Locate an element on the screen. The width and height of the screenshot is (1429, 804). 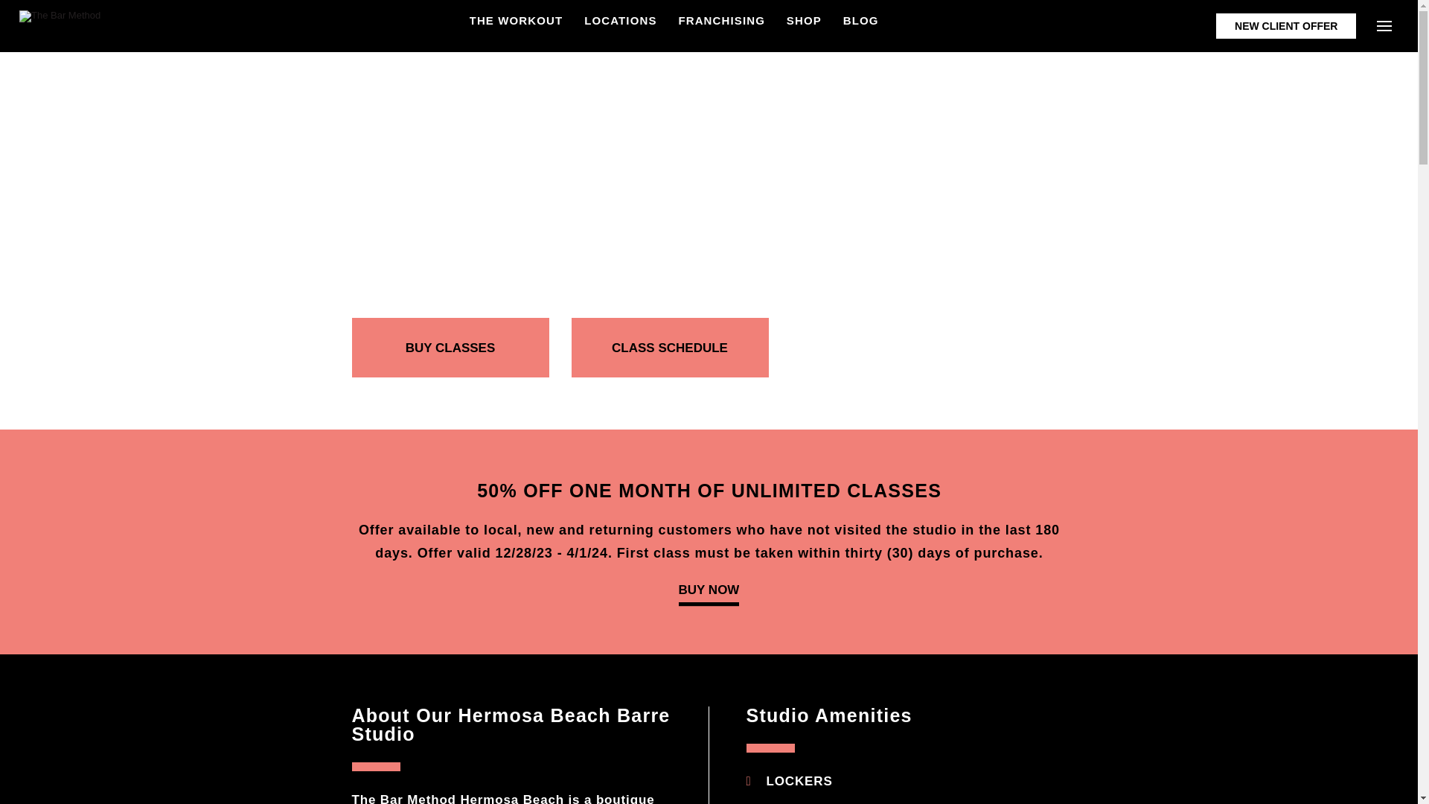
BLOG is located at coordinates (860, 20).